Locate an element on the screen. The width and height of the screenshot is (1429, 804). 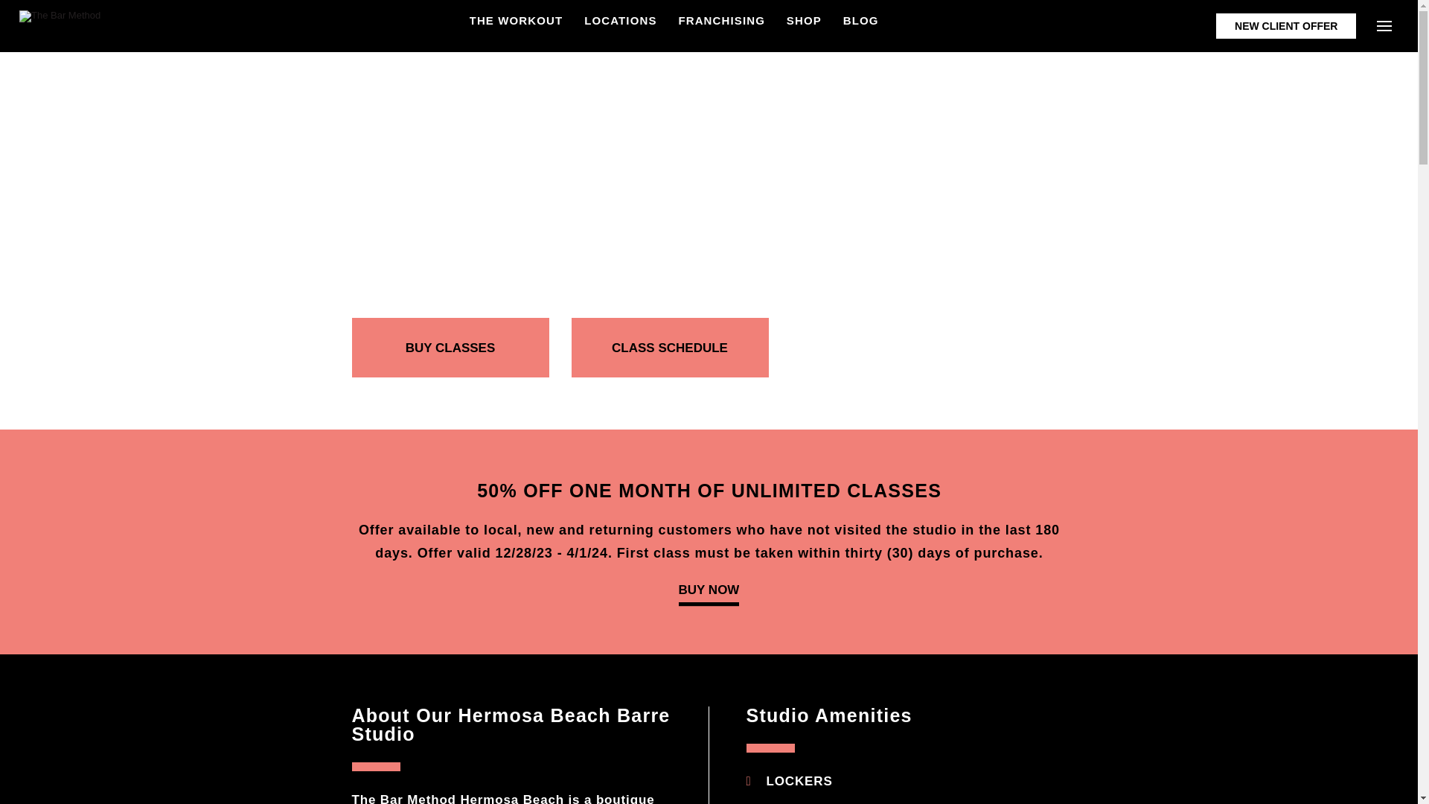
BLOG is located at coordinates (860, 20).